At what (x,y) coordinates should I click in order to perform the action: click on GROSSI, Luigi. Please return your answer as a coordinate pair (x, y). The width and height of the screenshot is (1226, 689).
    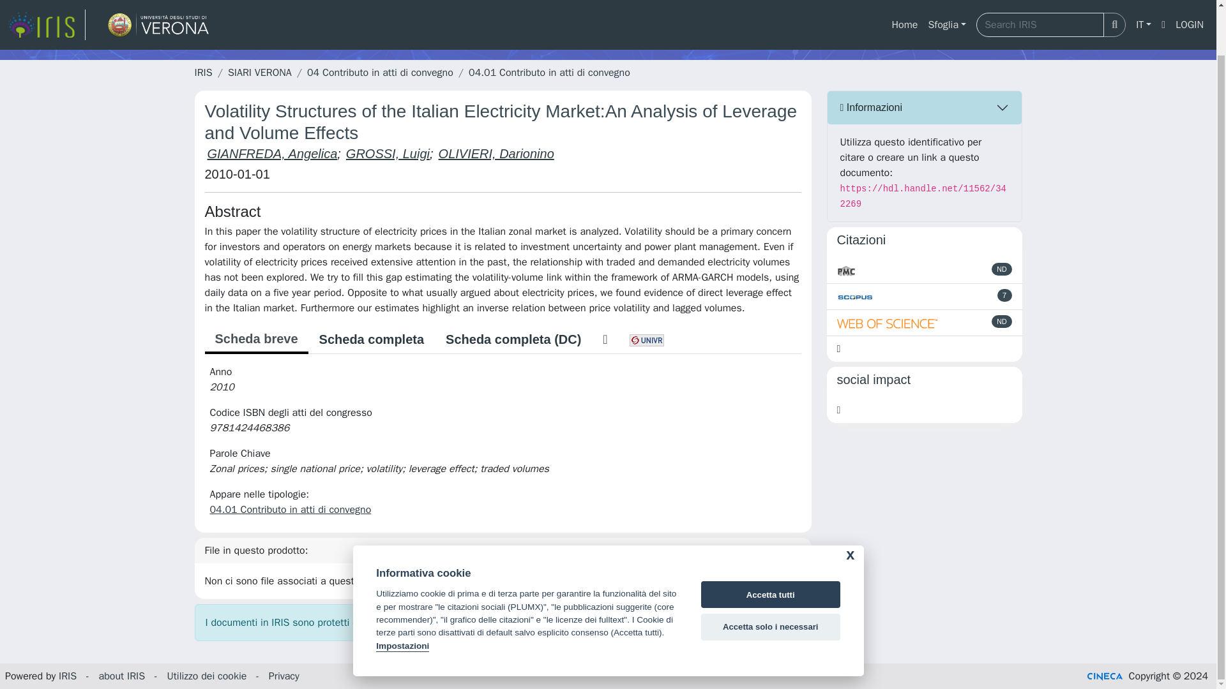
    Looking at the image, I should click on (388, 153).